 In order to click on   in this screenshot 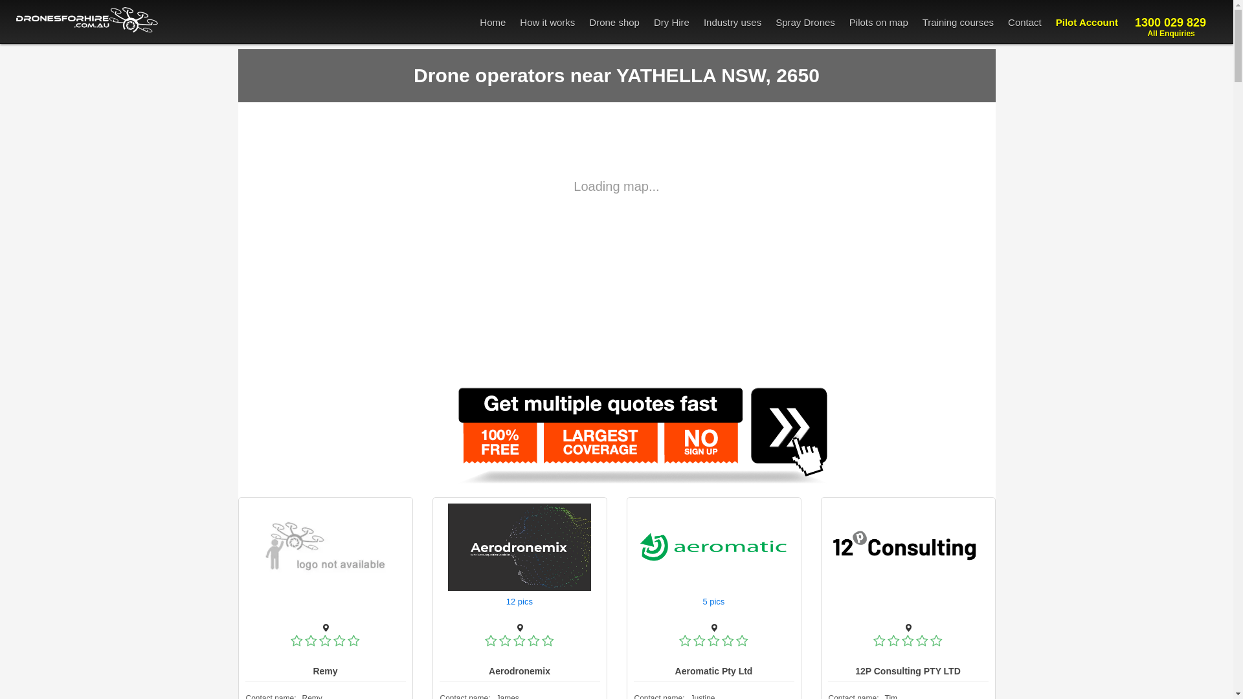, I will do `click(324, 602)`.